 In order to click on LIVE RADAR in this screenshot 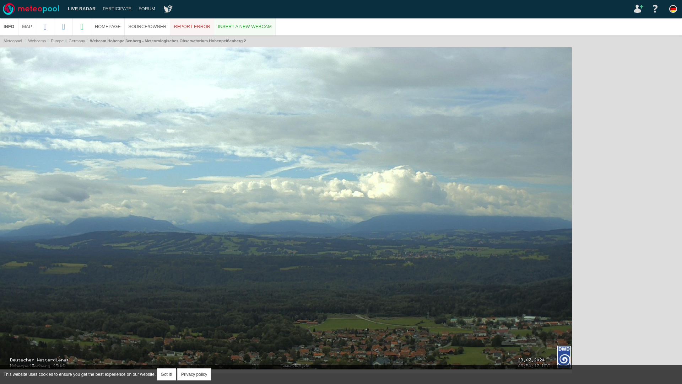, I will do `click(81, 9)`.